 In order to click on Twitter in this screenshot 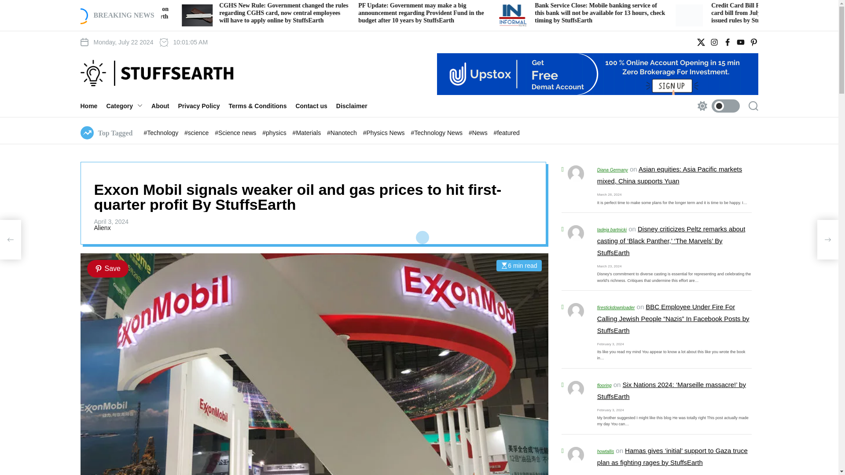, I will do `click(701, 42)`.